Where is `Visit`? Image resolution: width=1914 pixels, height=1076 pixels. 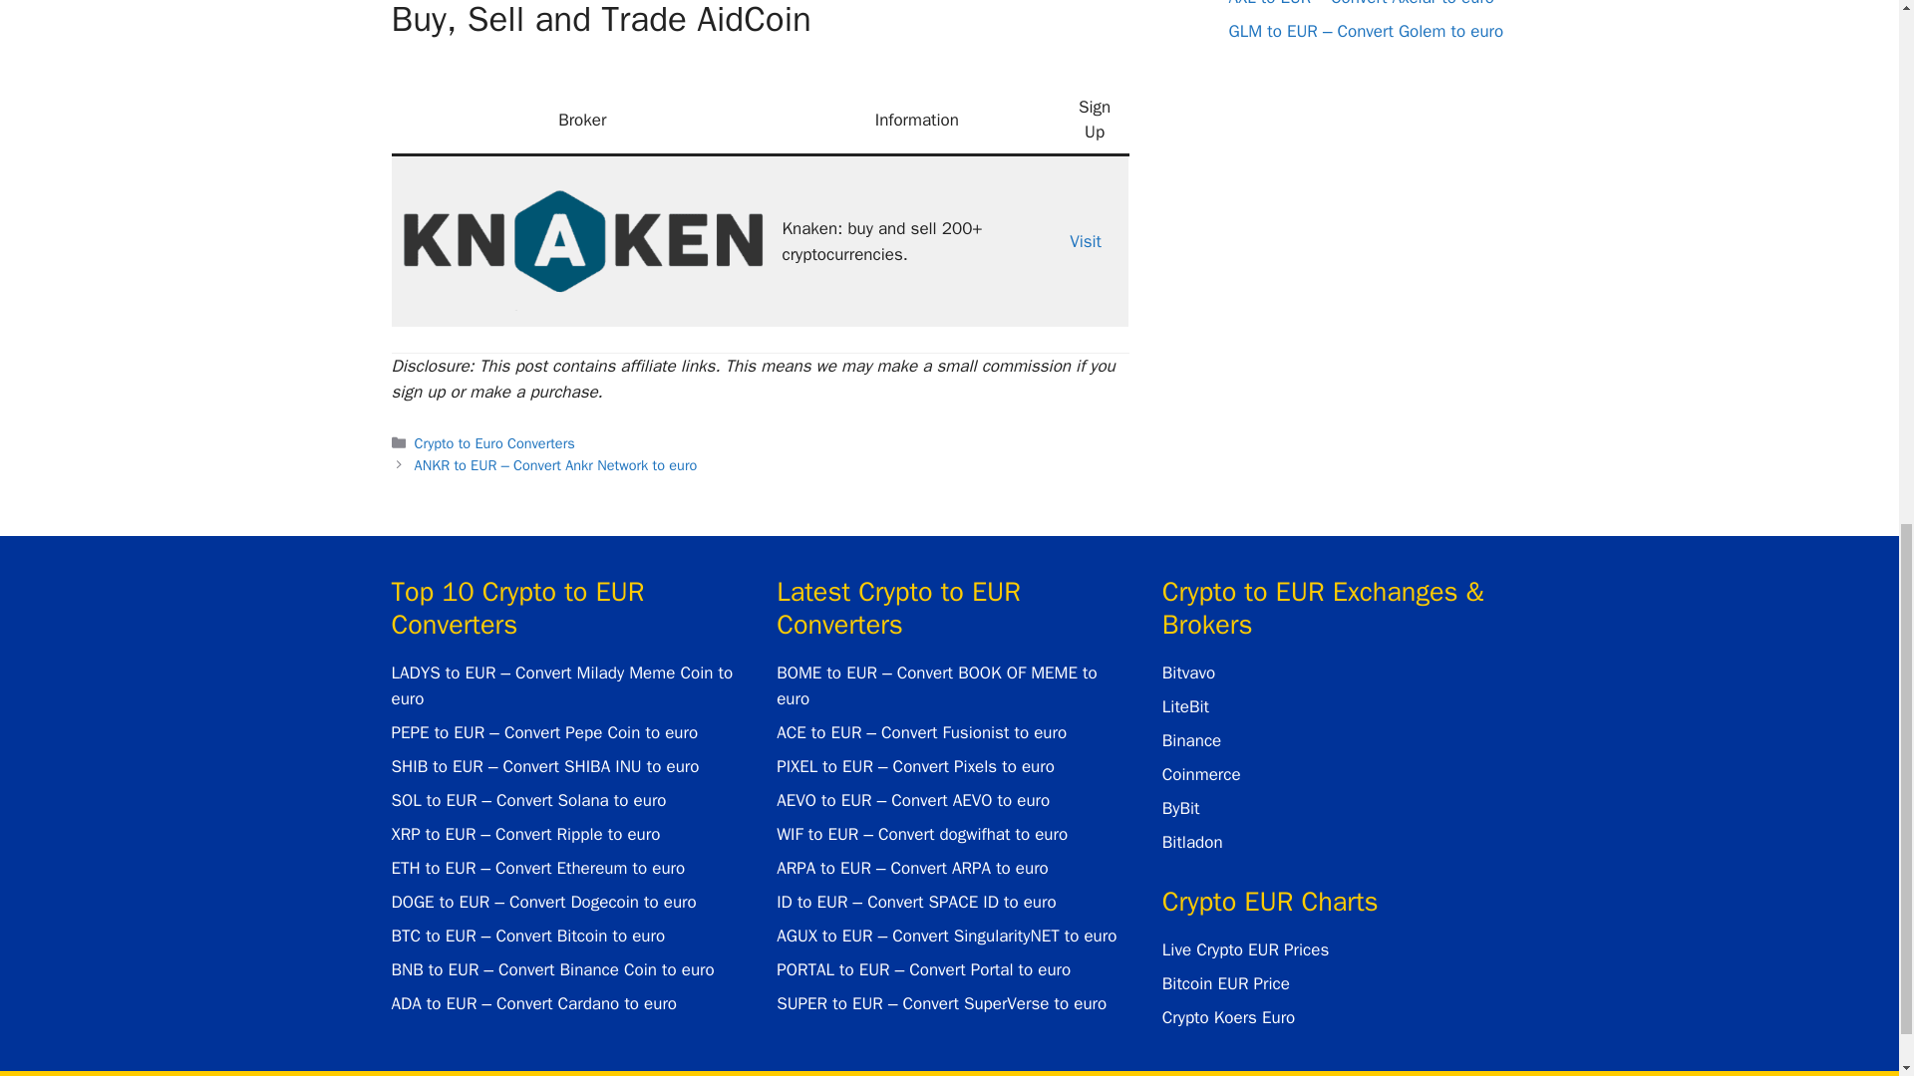 Visit is located at coordinates (1086, 241).